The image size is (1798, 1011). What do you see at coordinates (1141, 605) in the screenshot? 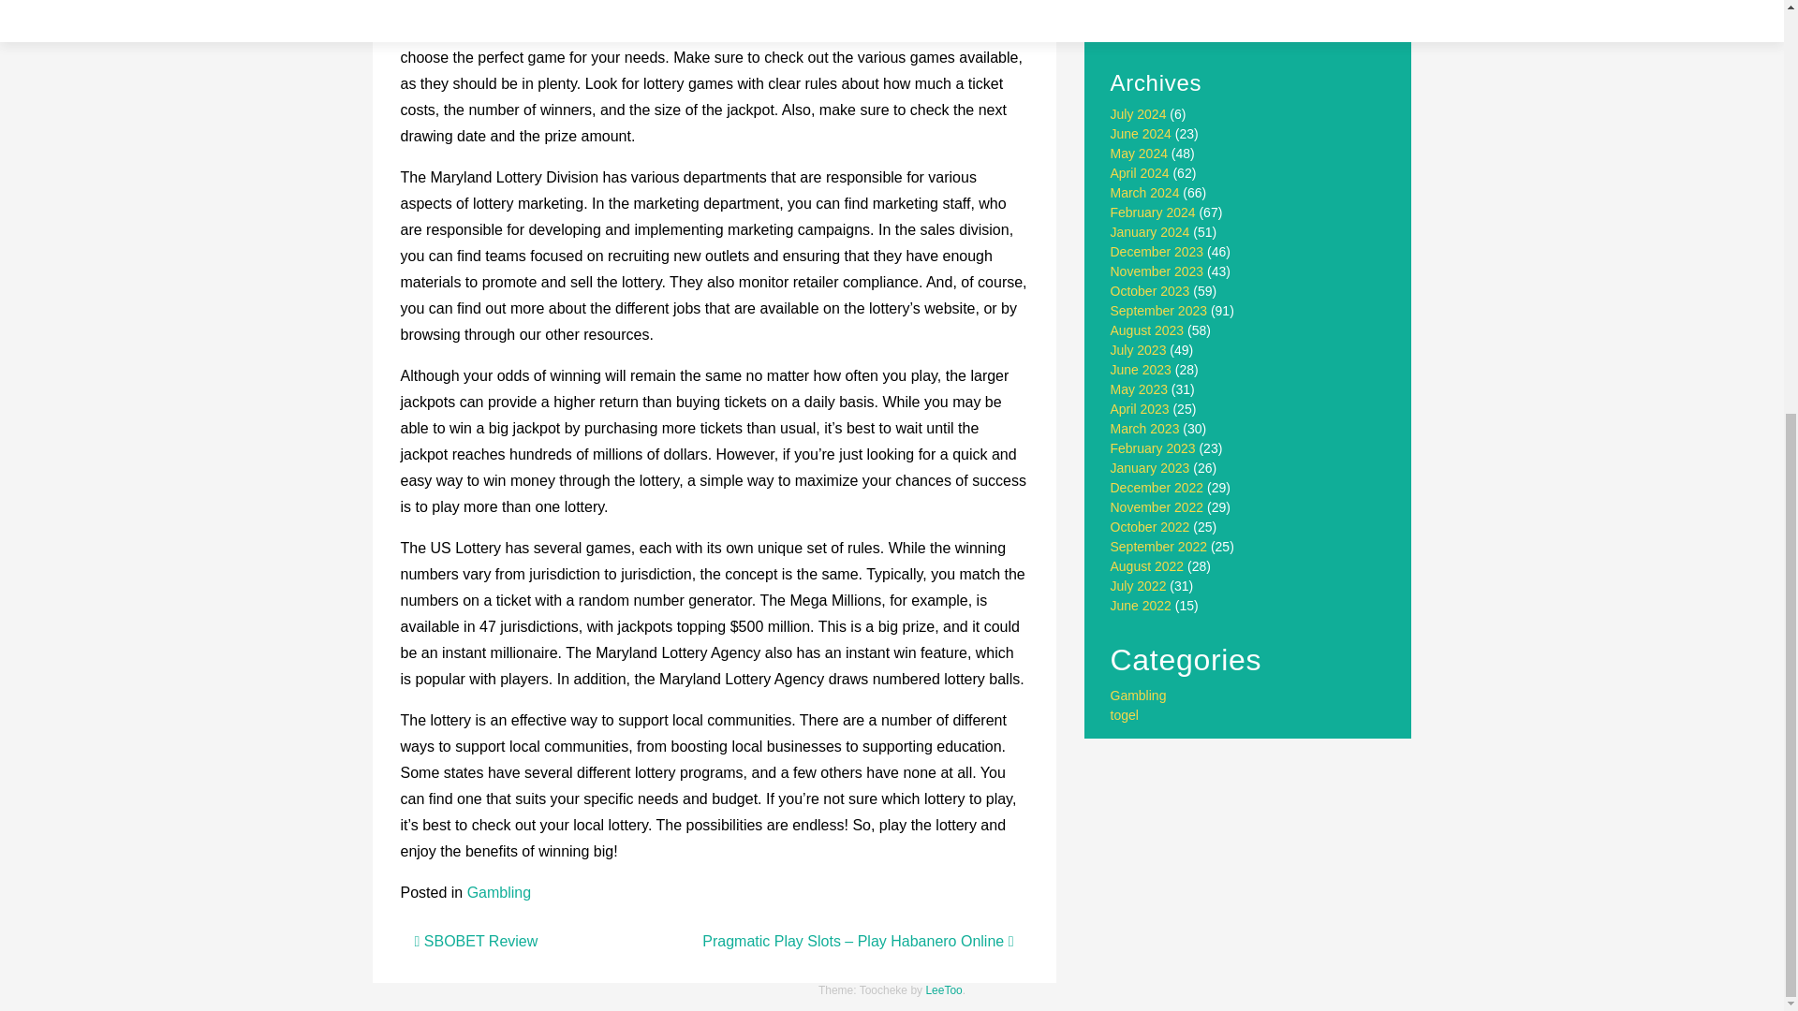
I see `June 2022` at bounding box center [1141, 605].